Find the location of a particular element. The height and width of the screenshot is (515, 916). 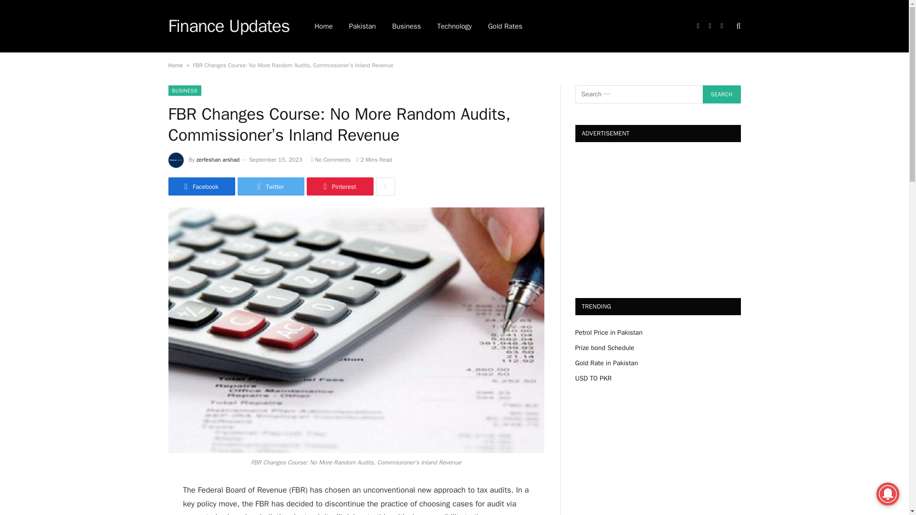

Technology is located at coordinates (454, 26).